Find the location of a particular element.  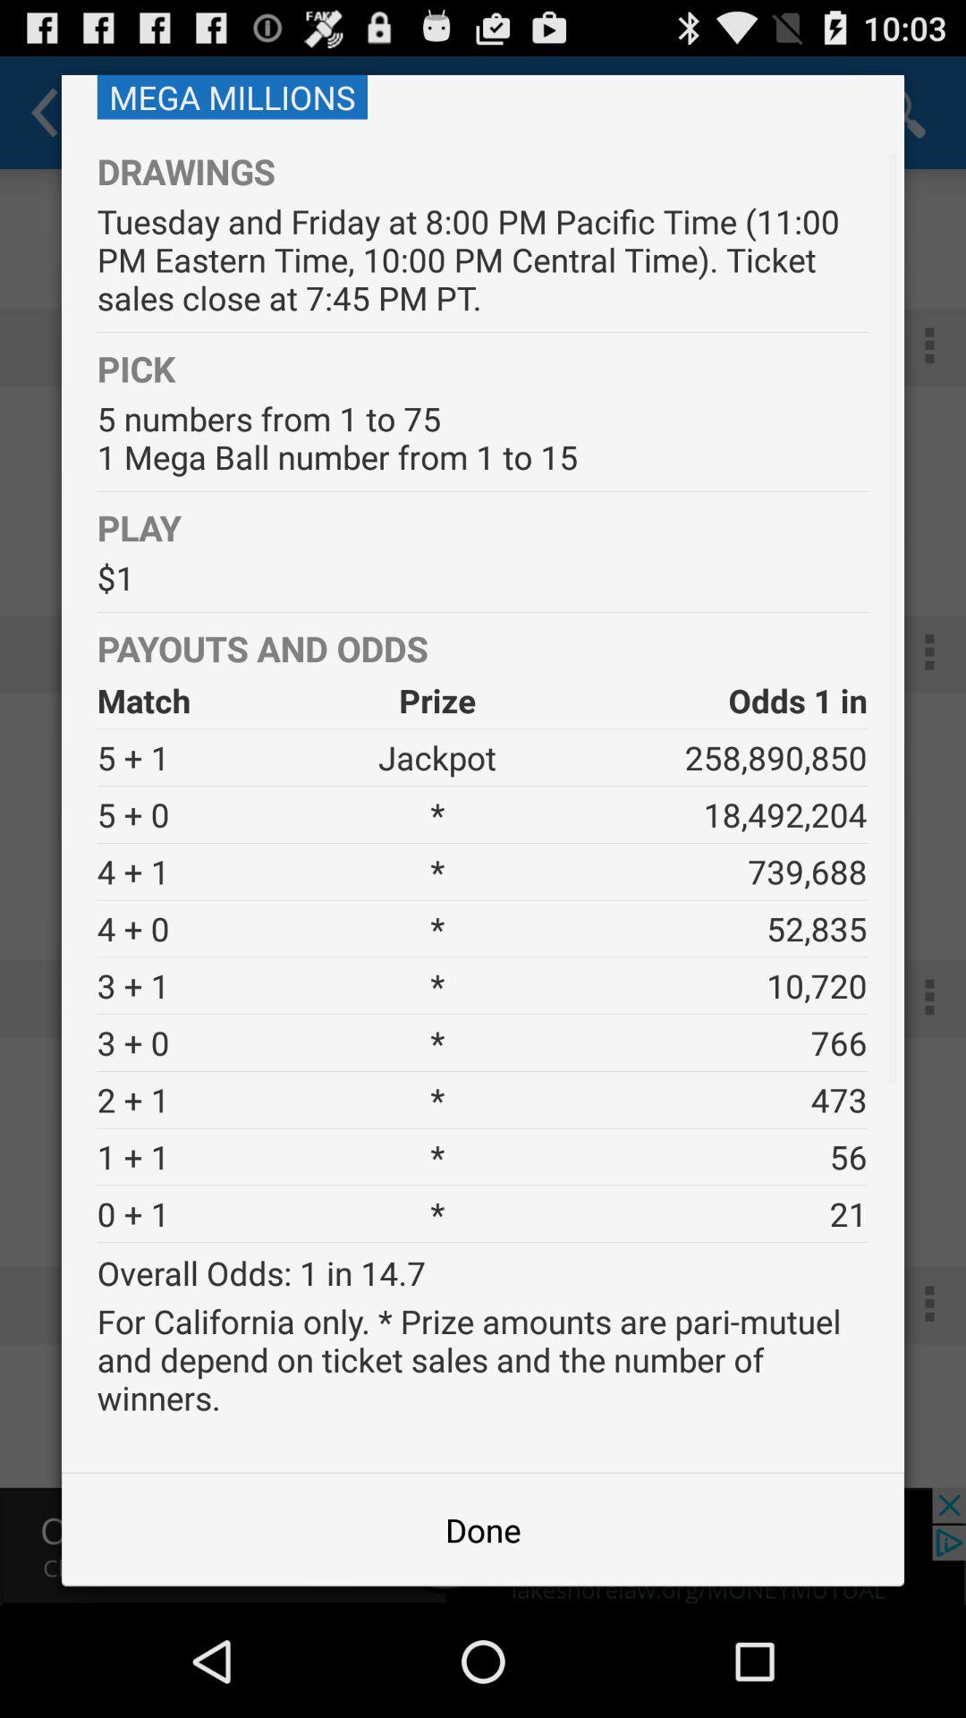

launch the done button is located at coordinates (483, 1530).